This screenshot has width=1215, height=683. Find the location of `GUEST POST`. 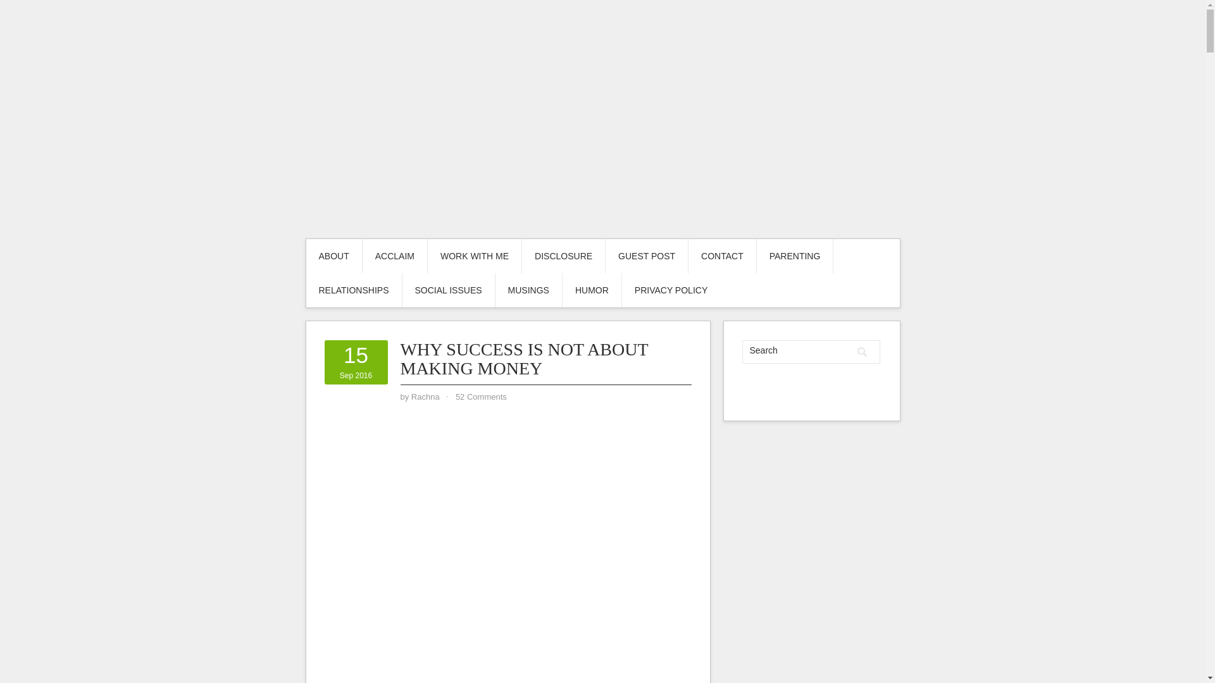

GUEST POST is located at coordinates (646, 256).